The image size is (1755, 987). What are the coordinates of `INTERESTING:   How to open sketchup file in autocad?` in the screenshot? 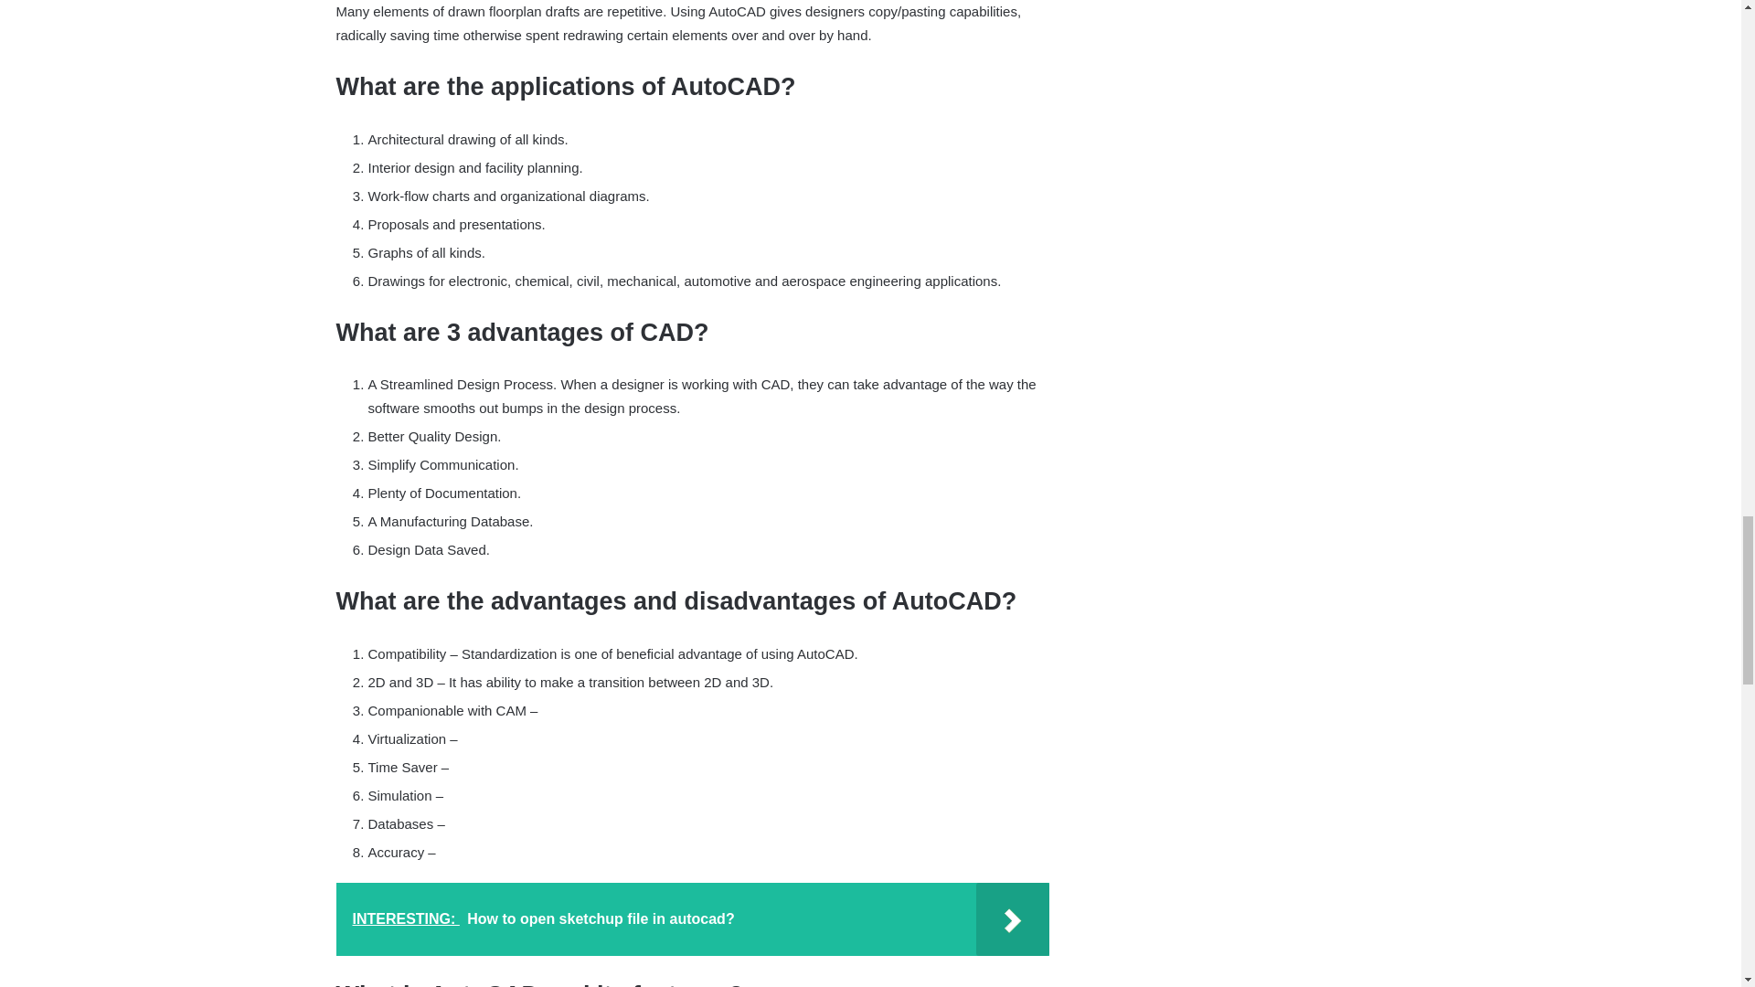 It's located at (693, 919).